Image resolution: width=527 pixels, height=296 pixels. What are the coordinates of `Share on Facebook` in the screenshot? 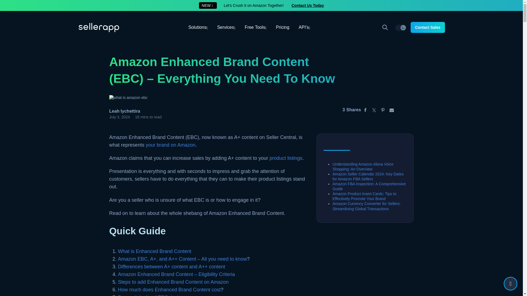 It's located at (365, 110).